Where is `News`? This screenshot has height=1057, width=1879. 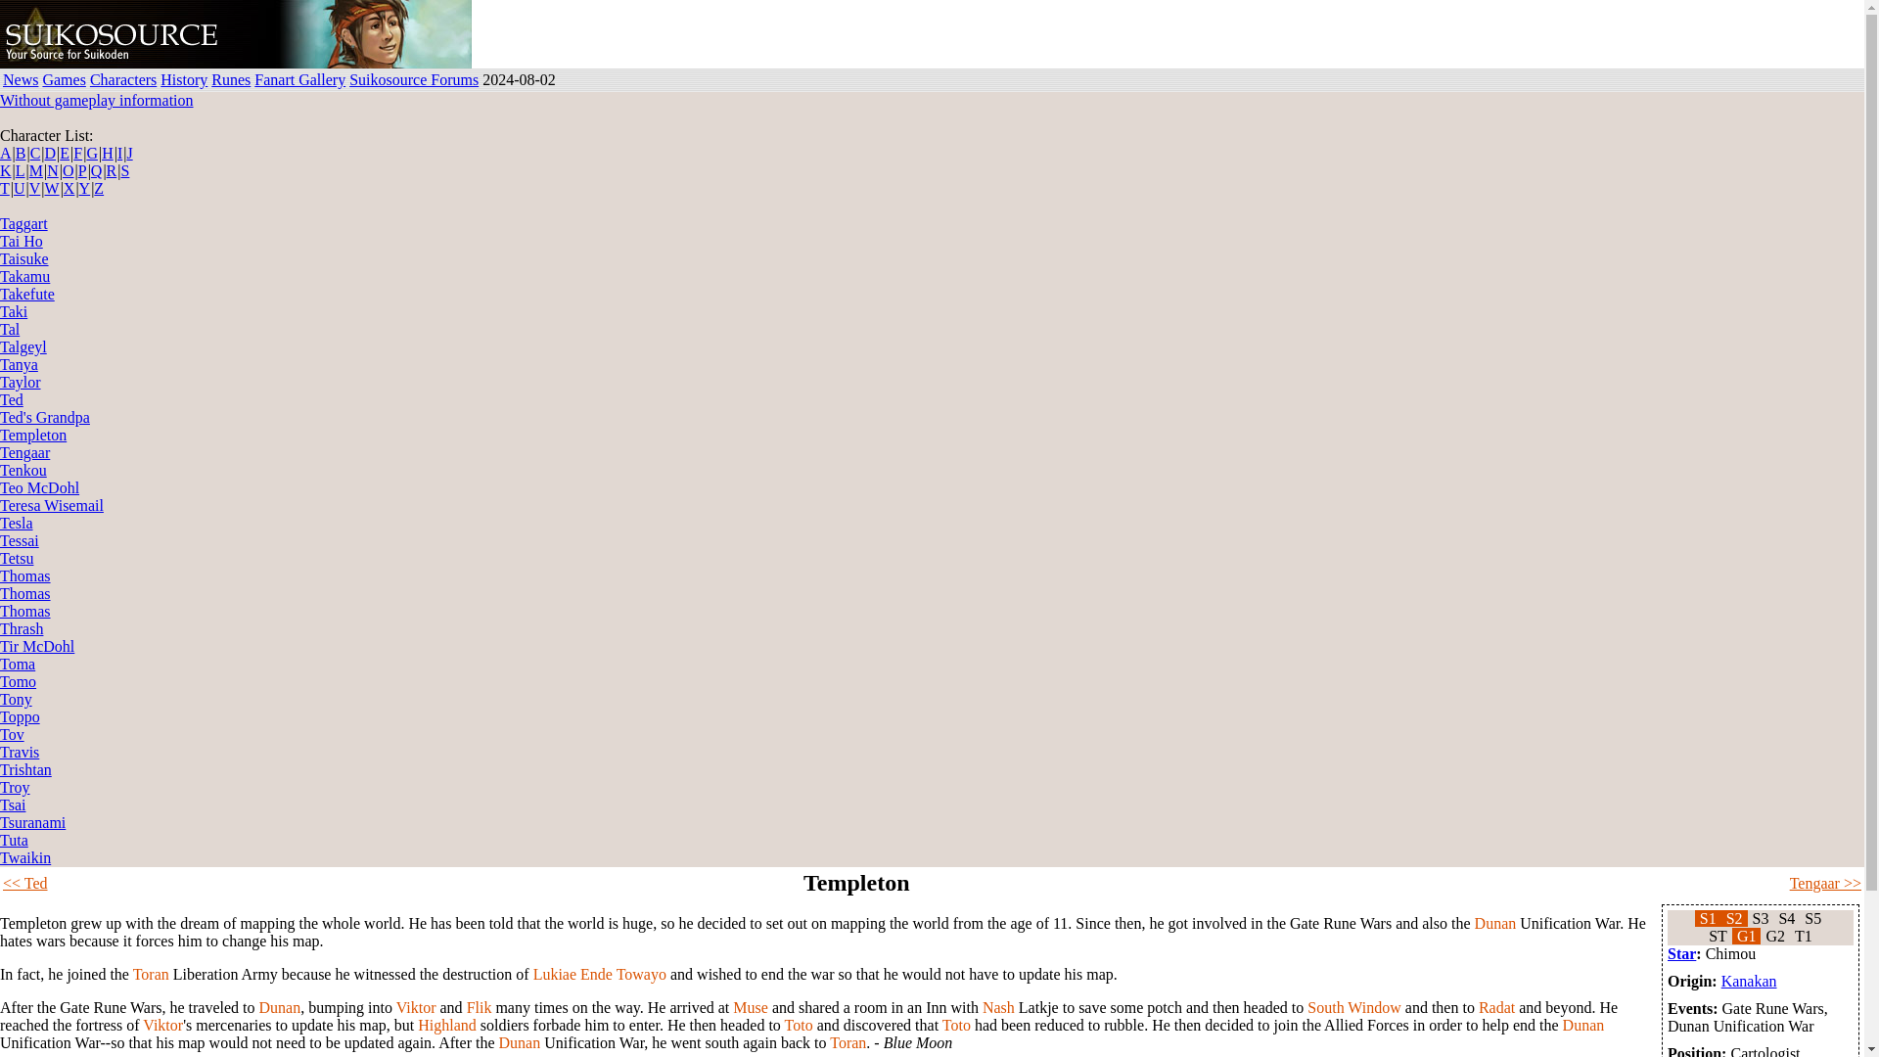 News is located at coordinates (20, 79).